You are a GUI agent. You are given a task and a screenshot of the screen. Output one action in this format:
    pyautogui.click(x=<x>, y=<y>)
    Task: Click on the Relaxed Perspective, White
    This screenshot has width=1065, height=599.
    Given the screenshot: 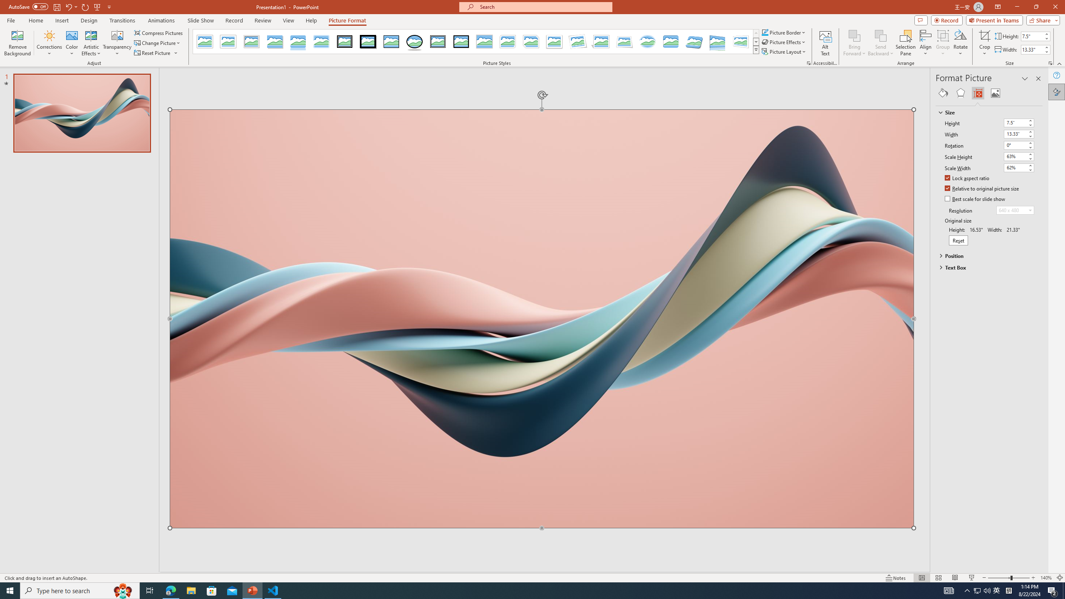 What is the action you would take?
    pyautogui.click(x=624, y=42)
    